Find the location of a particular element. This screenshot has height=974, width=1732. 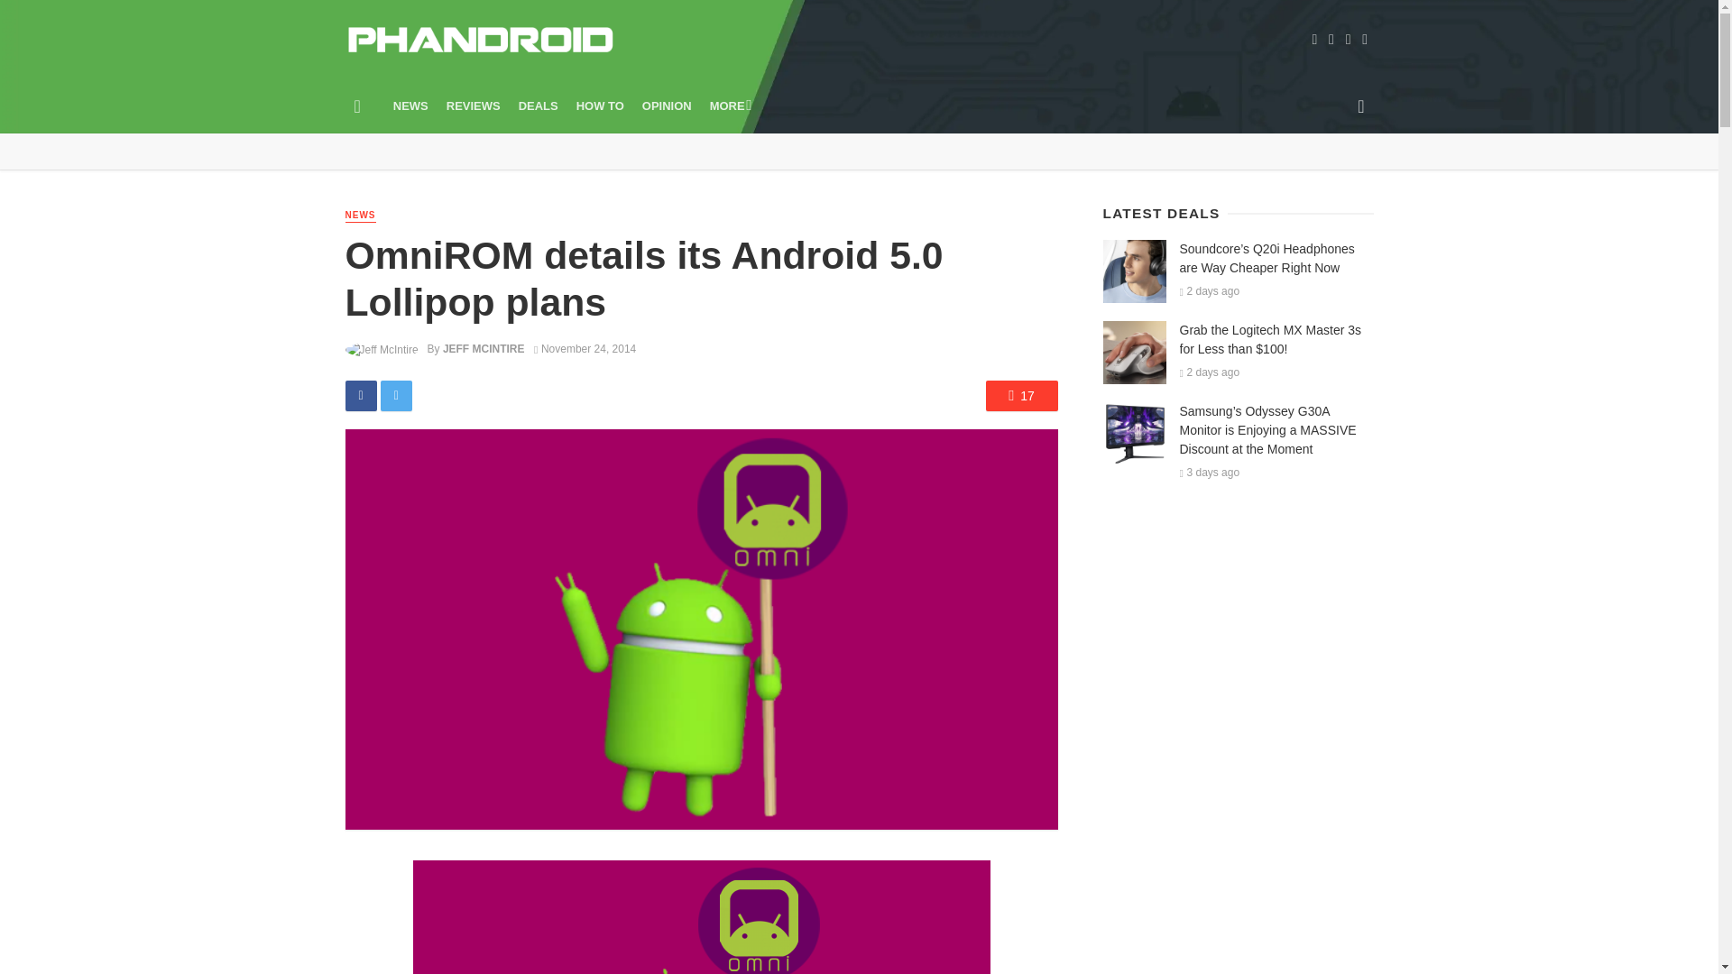

17 is located at coordinates (1021, 395).